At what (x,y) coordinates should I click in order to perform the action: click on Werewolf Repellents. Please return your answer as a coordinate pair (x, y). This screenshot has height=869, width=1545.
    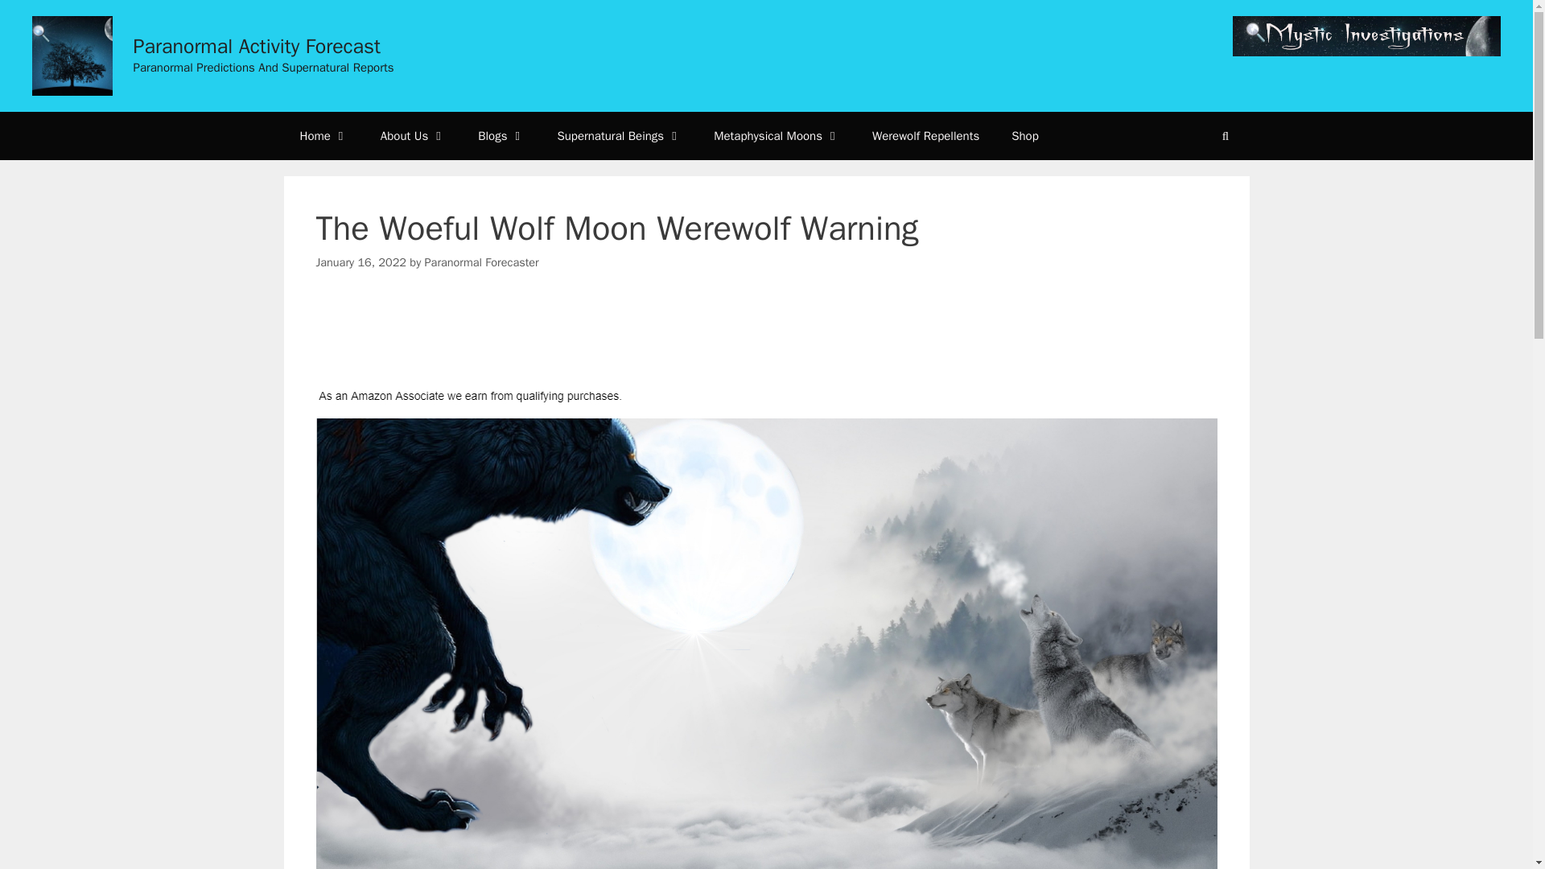
    Looking at the image, I should click on (925, 135).